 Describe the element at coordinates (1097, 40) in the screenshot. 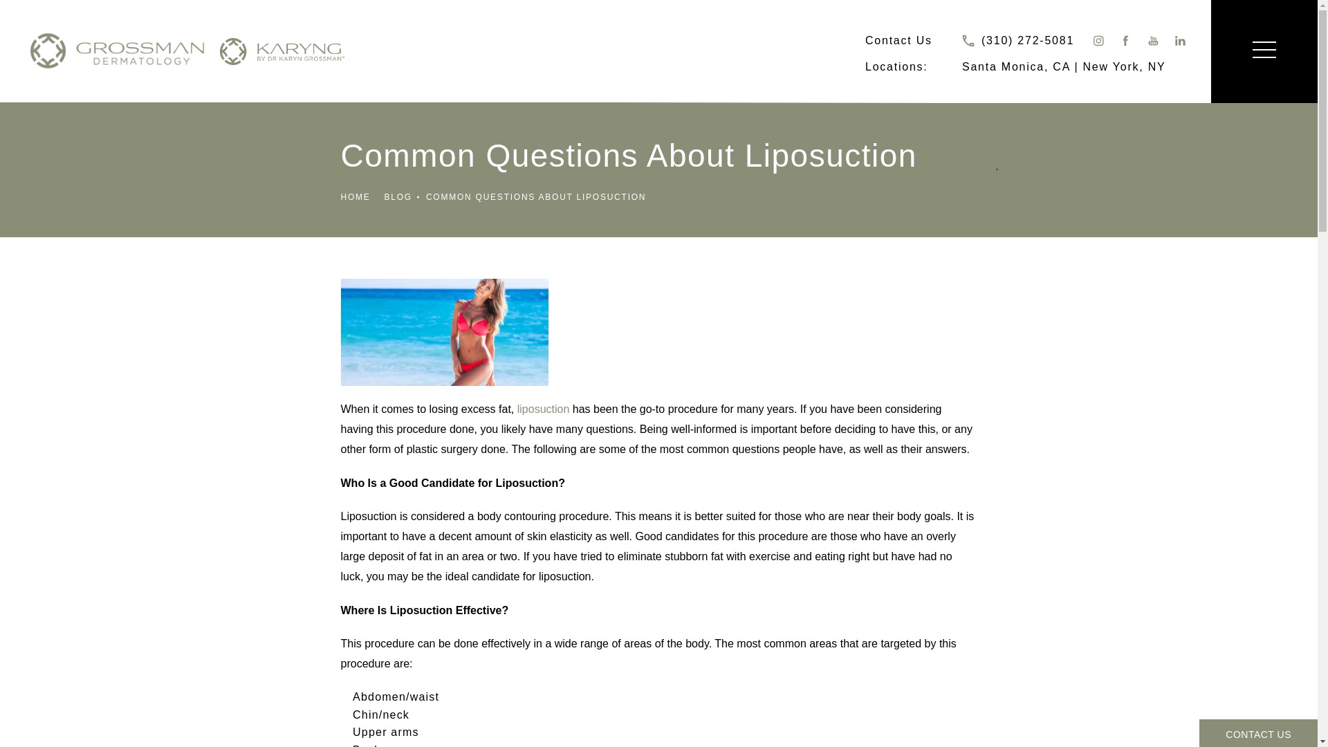

I see `Grossman Dermatology on Instagram` at that location.